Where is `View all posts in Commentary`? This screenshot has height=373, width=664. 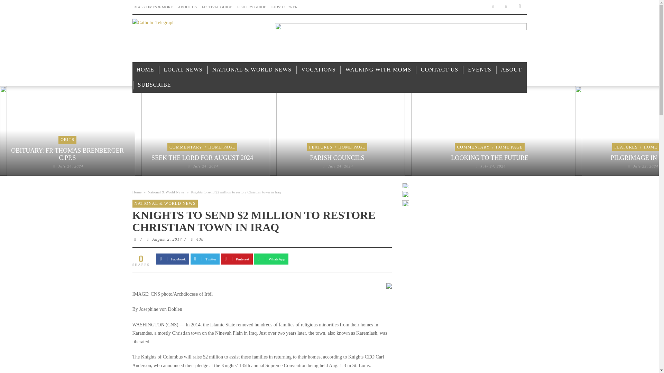
View all posts in Commentary is located at coordinates (186, 147).